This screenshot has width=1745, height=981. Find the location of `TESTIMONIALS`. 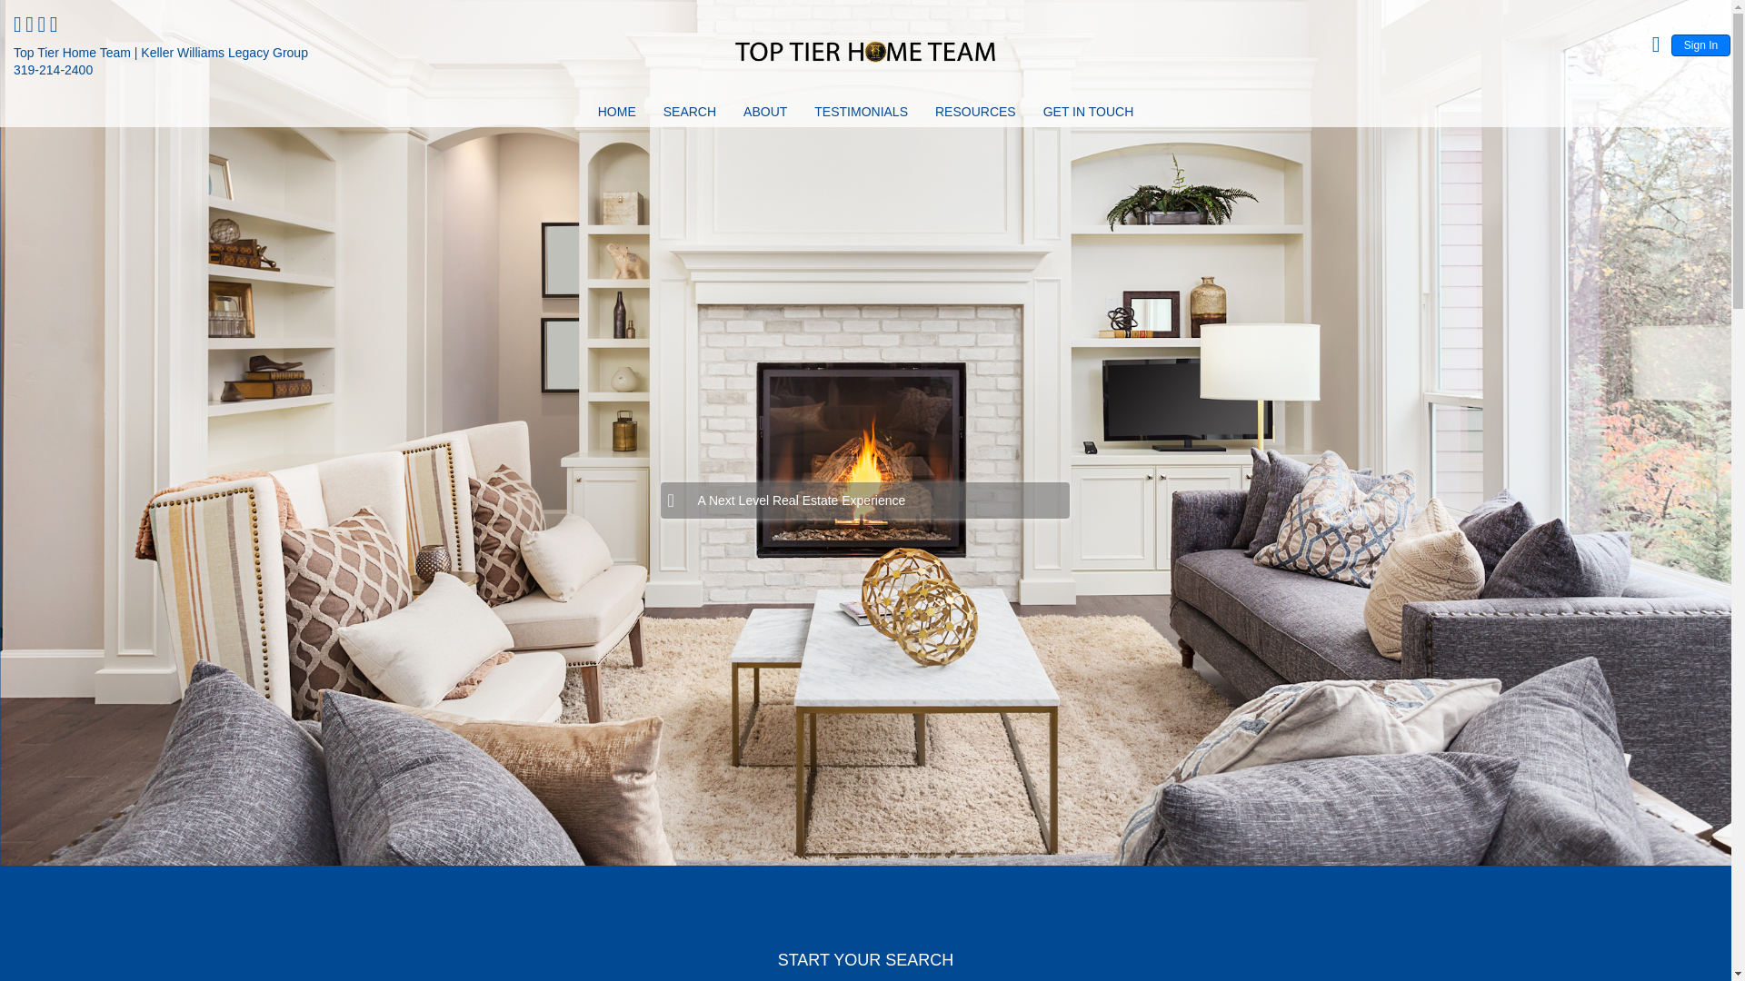

TESTIMONIALS is located at coordinates (861, 114).